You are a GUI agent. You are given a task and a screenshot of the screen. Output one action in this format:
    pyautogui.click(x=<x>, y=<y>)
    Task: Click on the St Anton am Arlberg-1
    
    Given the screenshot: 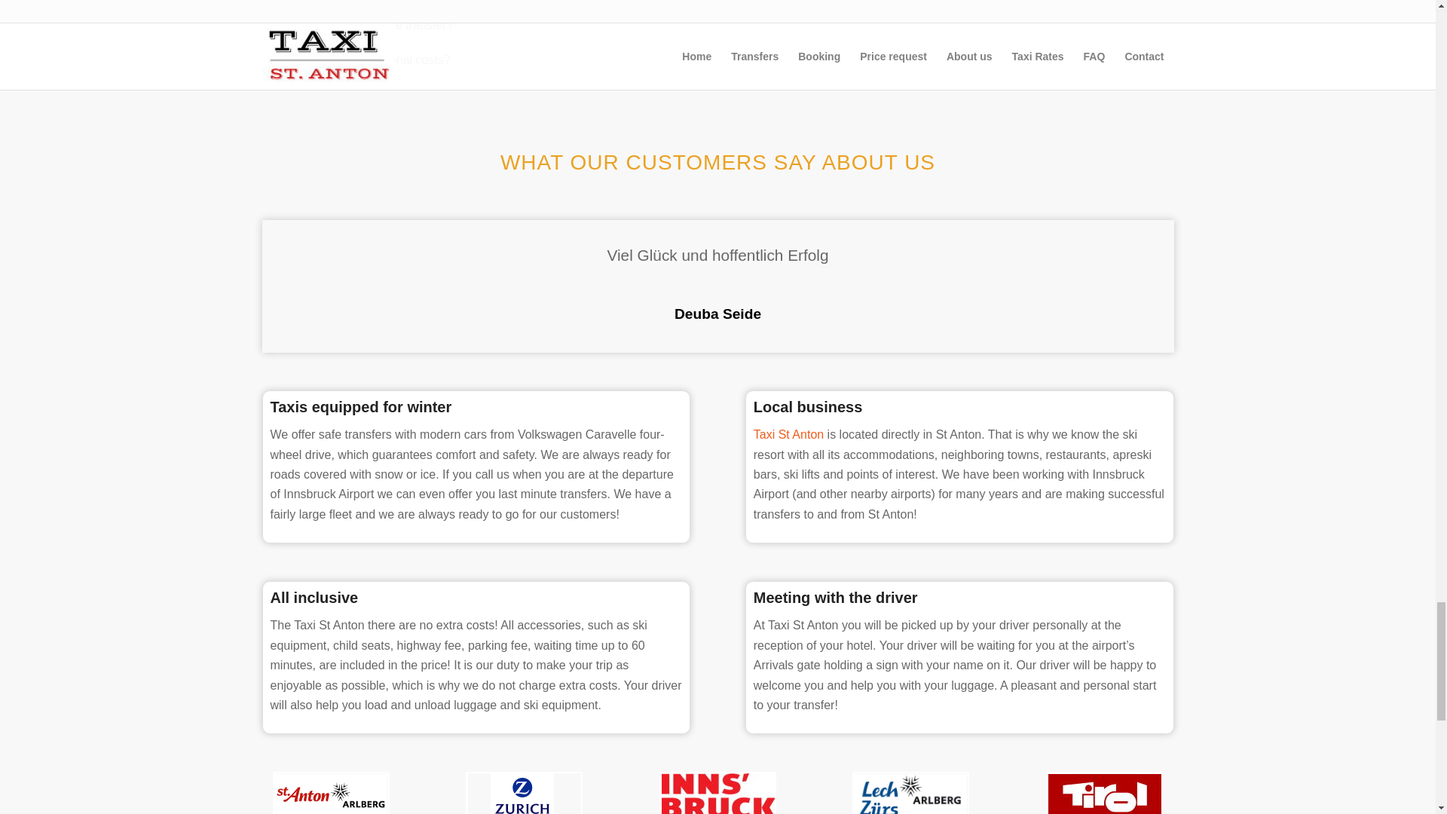 What is the action you would take?
    pyautogui.click(x=331, y=793)
    